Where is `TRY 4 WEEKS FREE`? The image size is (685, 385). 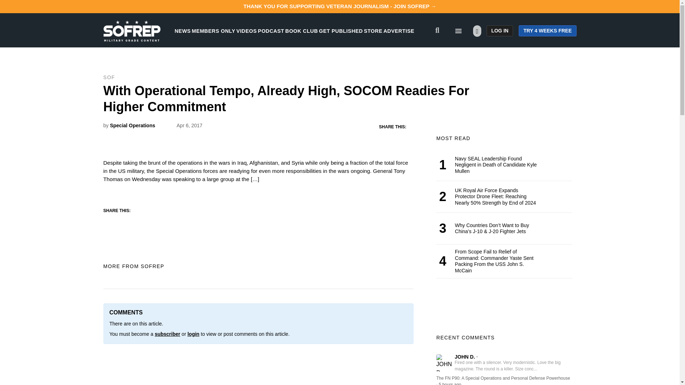 TRY 4 WEEKS FREE is located at coordinates (547, 31).